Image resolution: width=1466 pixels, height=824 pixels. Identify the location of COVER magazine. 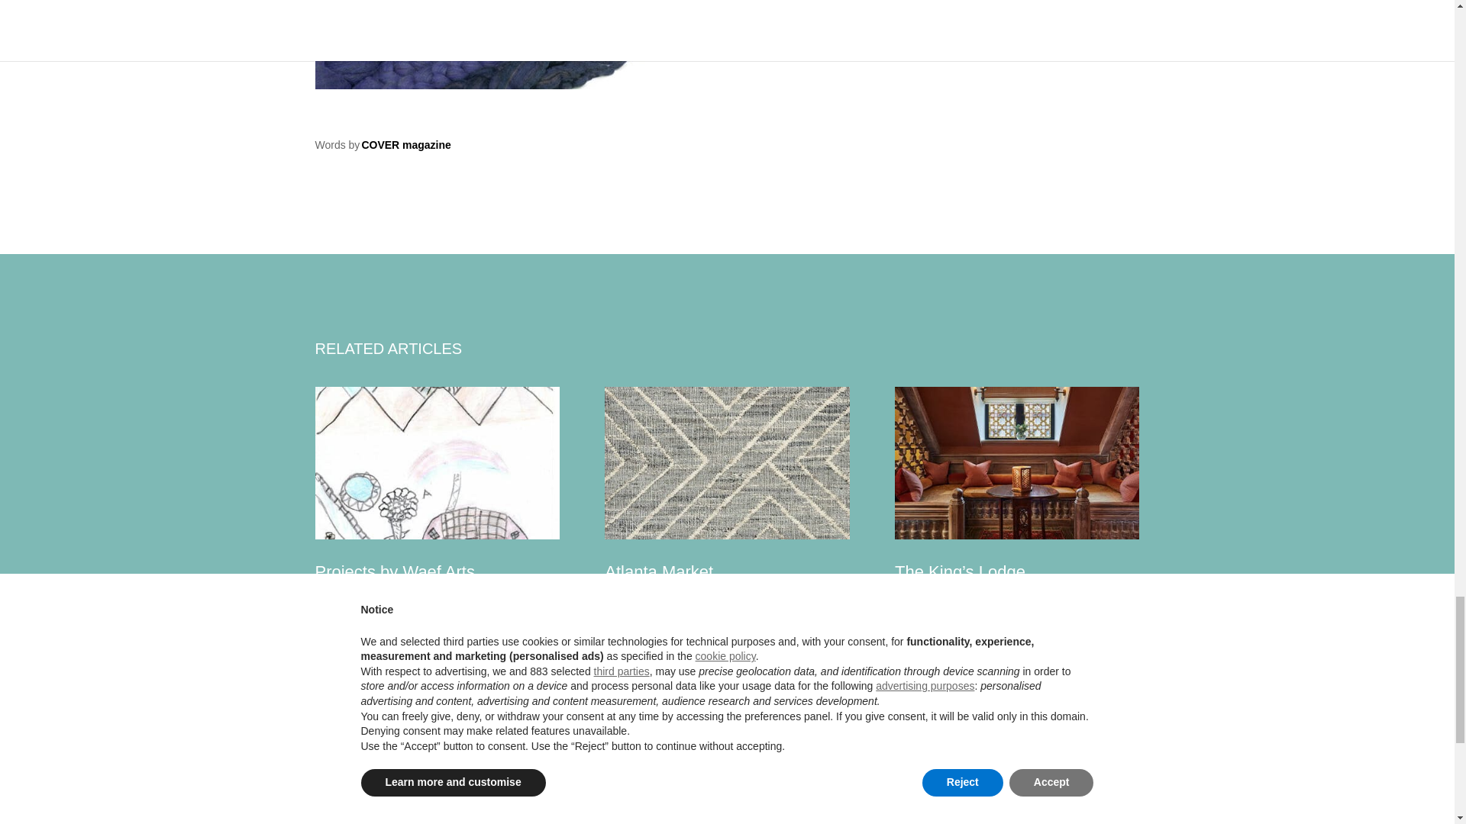
(405, 145).